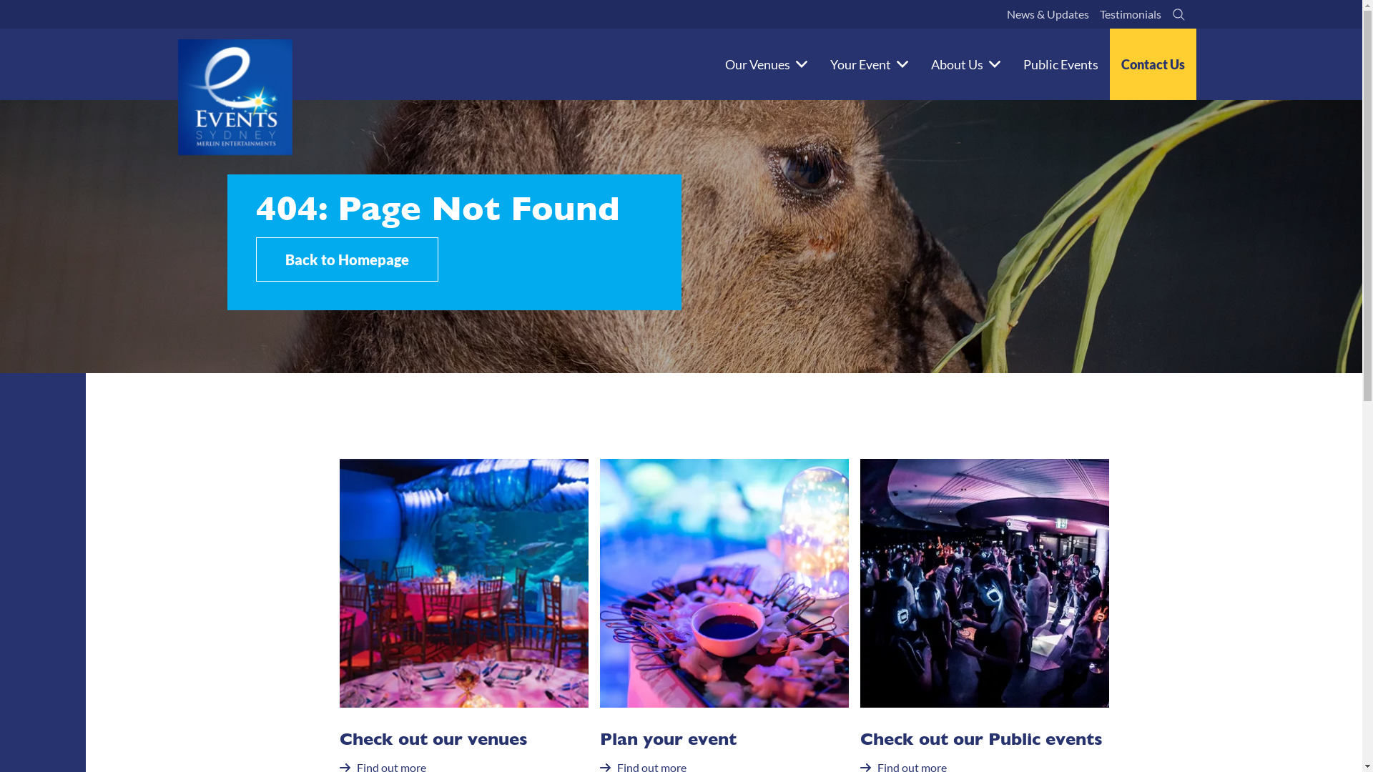 Image resolution: width=1373 pixels, height=772 pixels. Describe the element at coordinates (1130, 14) in the screenshot. I see `Testimonials` at that location.